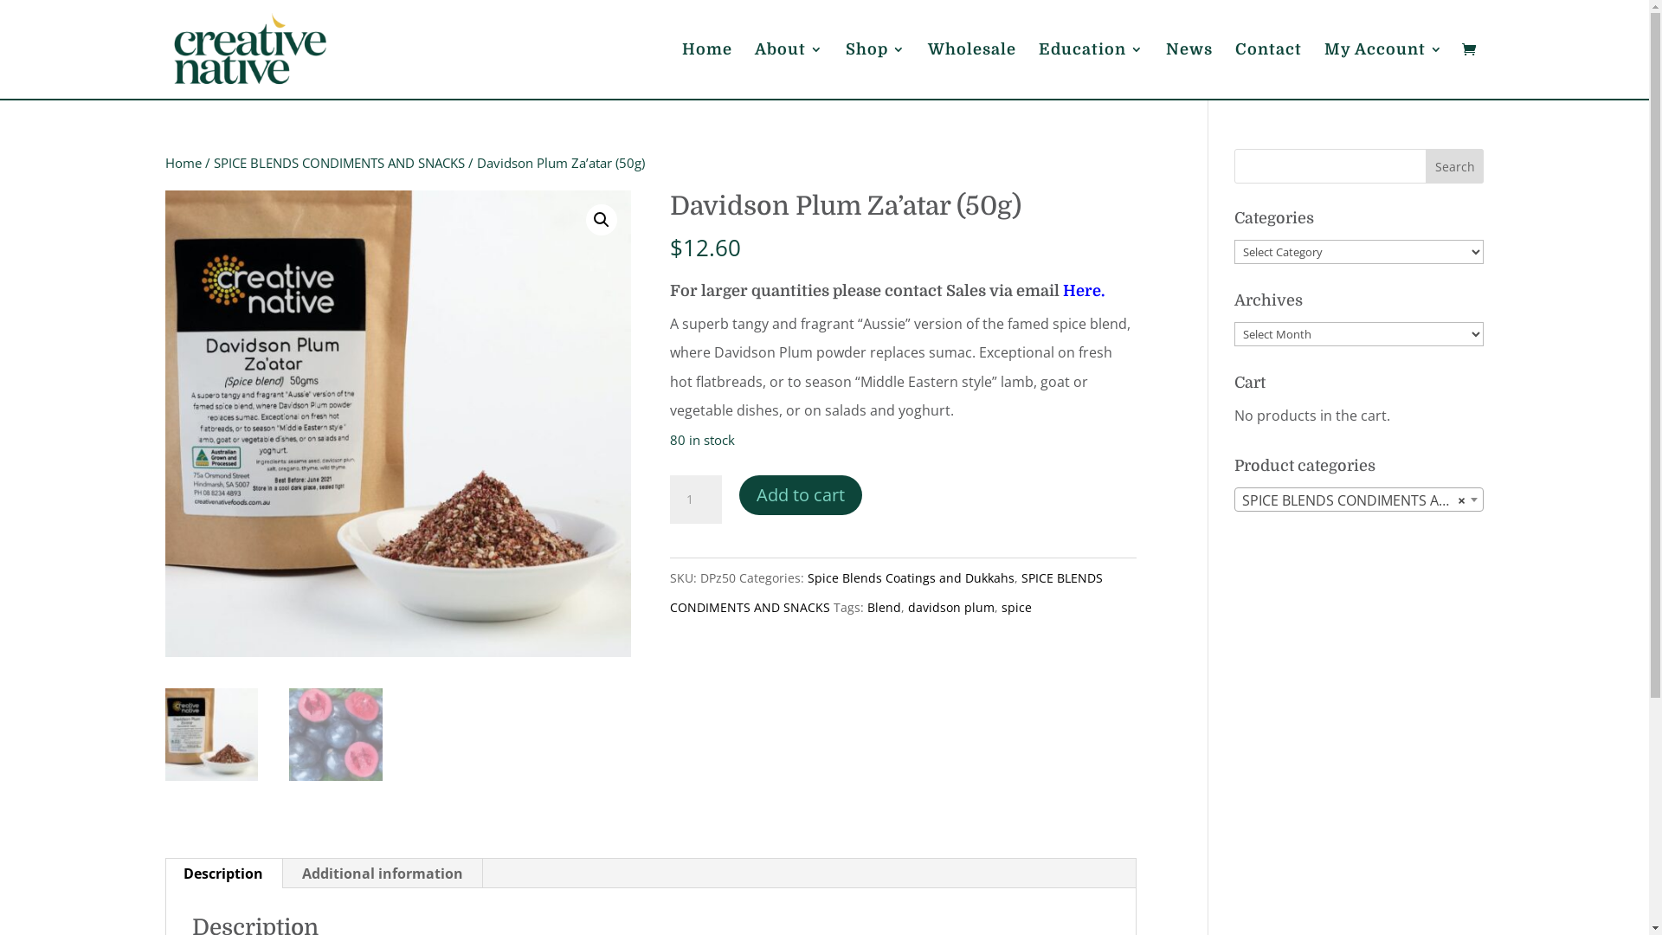 The width and height of the screenshot is (1662, 935). What do you see at coordinates (801, 495) in the screenshot?
I see `Add to cart` at bounding box center [801, 495].